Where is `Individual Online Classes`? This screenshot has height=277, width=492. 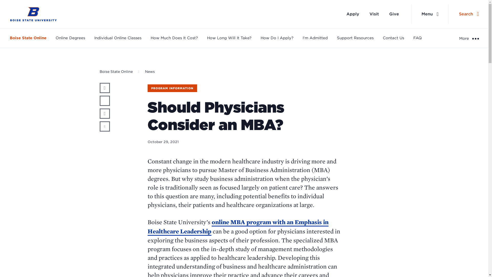 Individual Online Classes is located at coordinates (118, 38).